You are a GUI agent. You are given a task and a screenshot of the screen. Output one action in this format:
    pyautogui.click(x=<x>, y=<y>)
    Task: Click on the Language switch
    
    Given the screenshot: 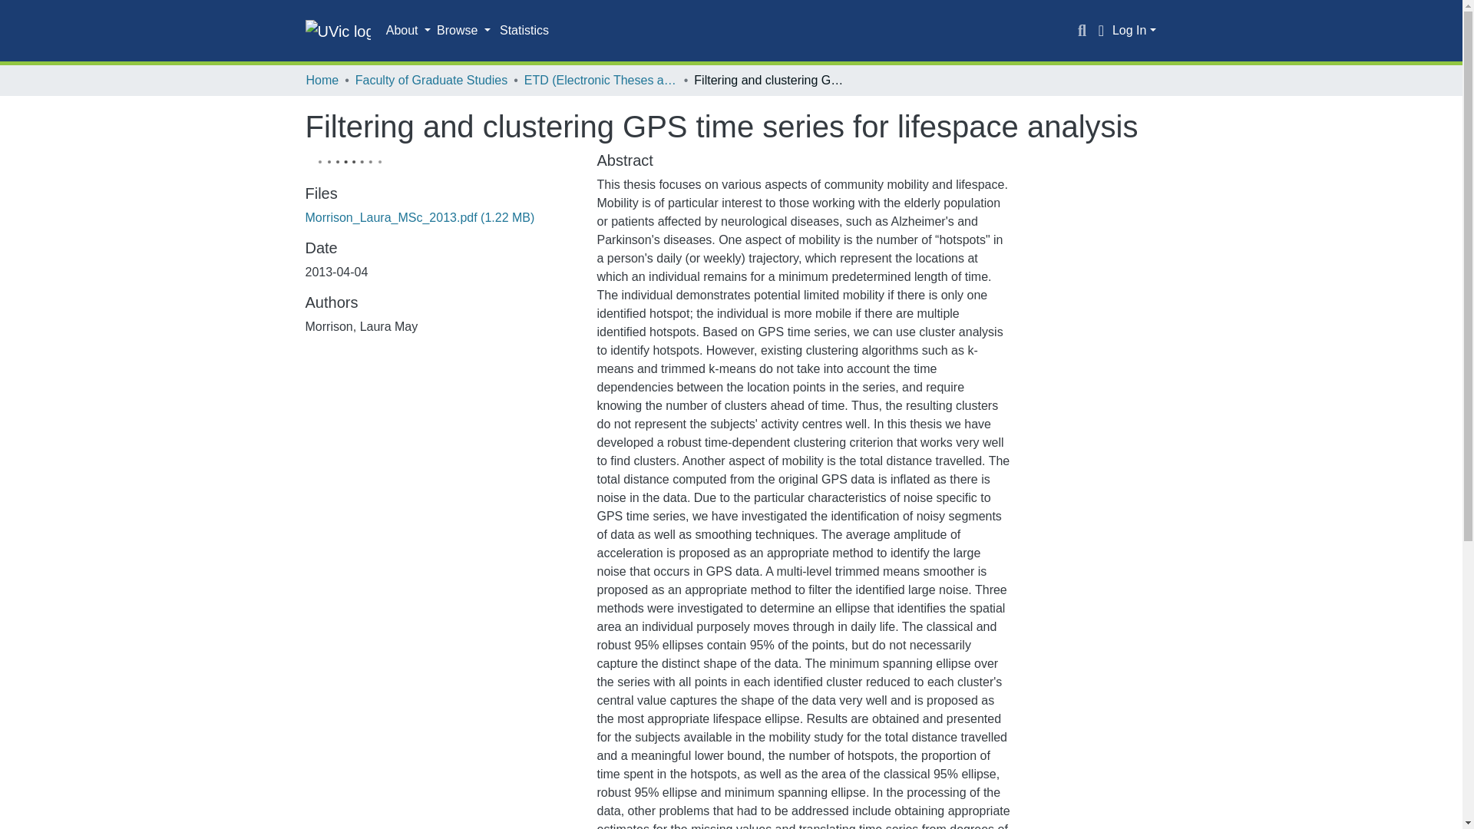 What is the action you would take?
    pyautogui.click(x=1101, y=31)
    